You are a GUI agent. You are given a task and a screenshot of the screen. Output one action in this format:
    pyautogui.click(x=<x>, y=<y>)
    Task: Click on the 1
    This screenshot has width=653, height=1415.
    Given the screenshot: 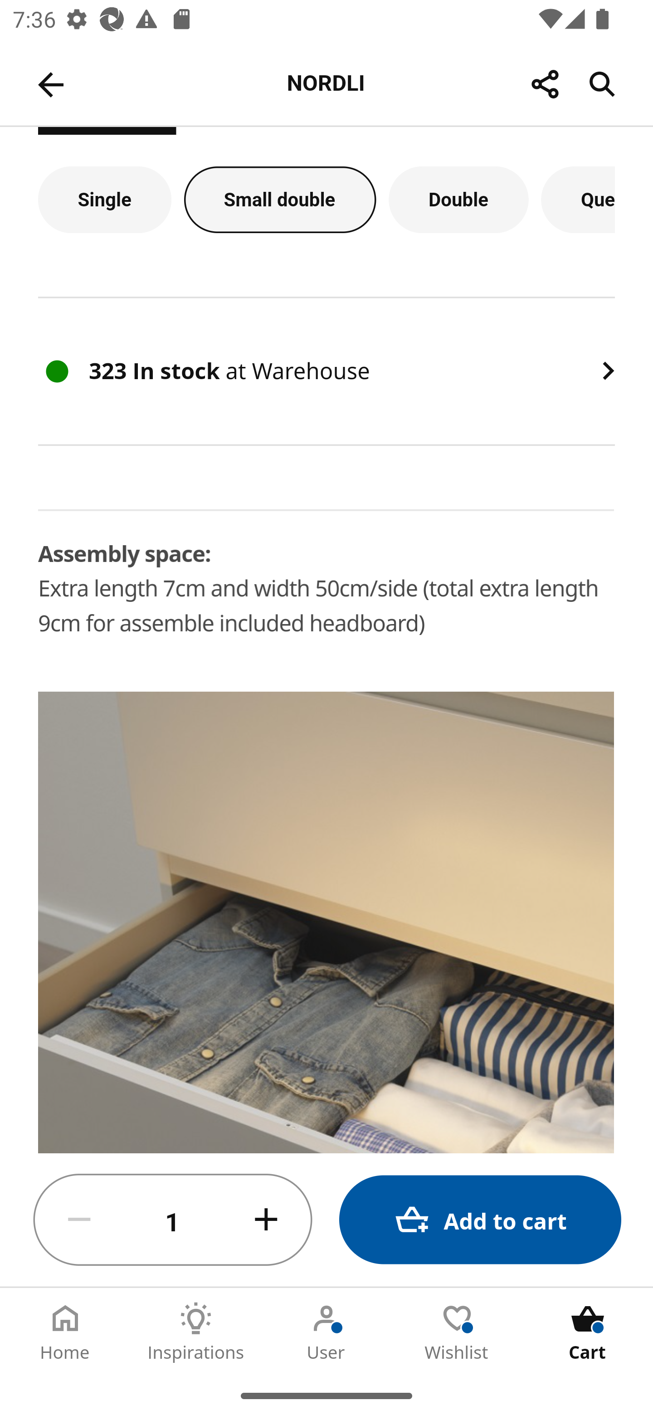 What is the action you would take?
    pyautogui.click(x=173, y=1220)
    